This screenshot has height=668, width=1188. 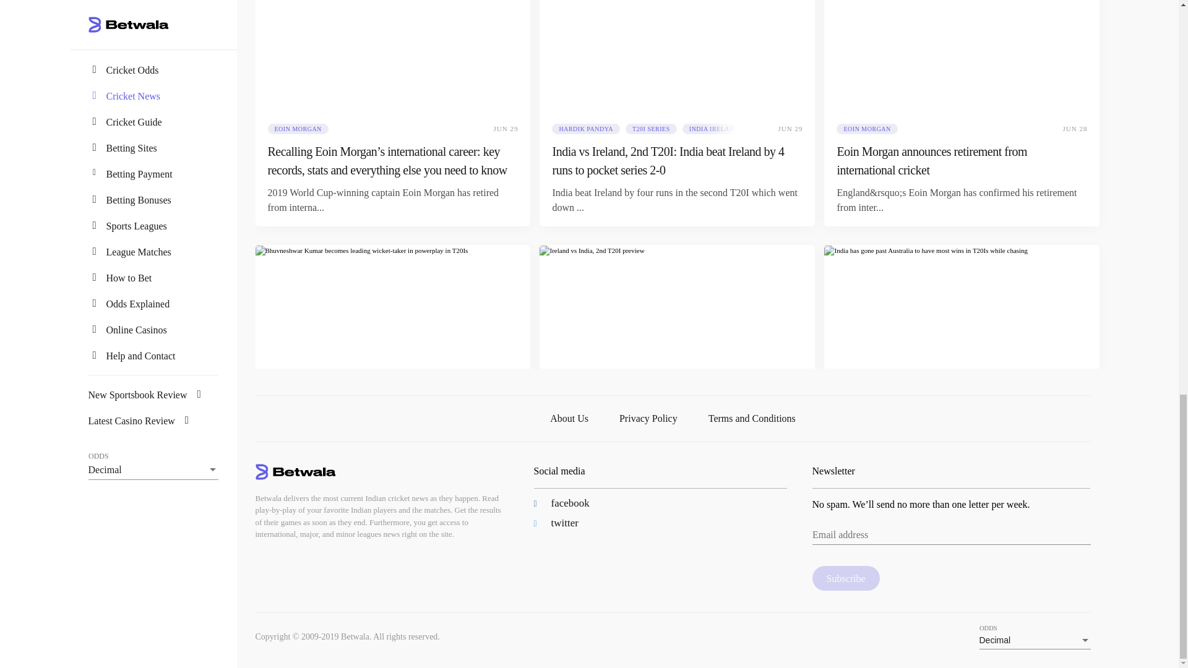 What do you see at coordinates (714, 129) in the screenshot?
I see `INDIA IRELAND` at bounding box center [714, 129].